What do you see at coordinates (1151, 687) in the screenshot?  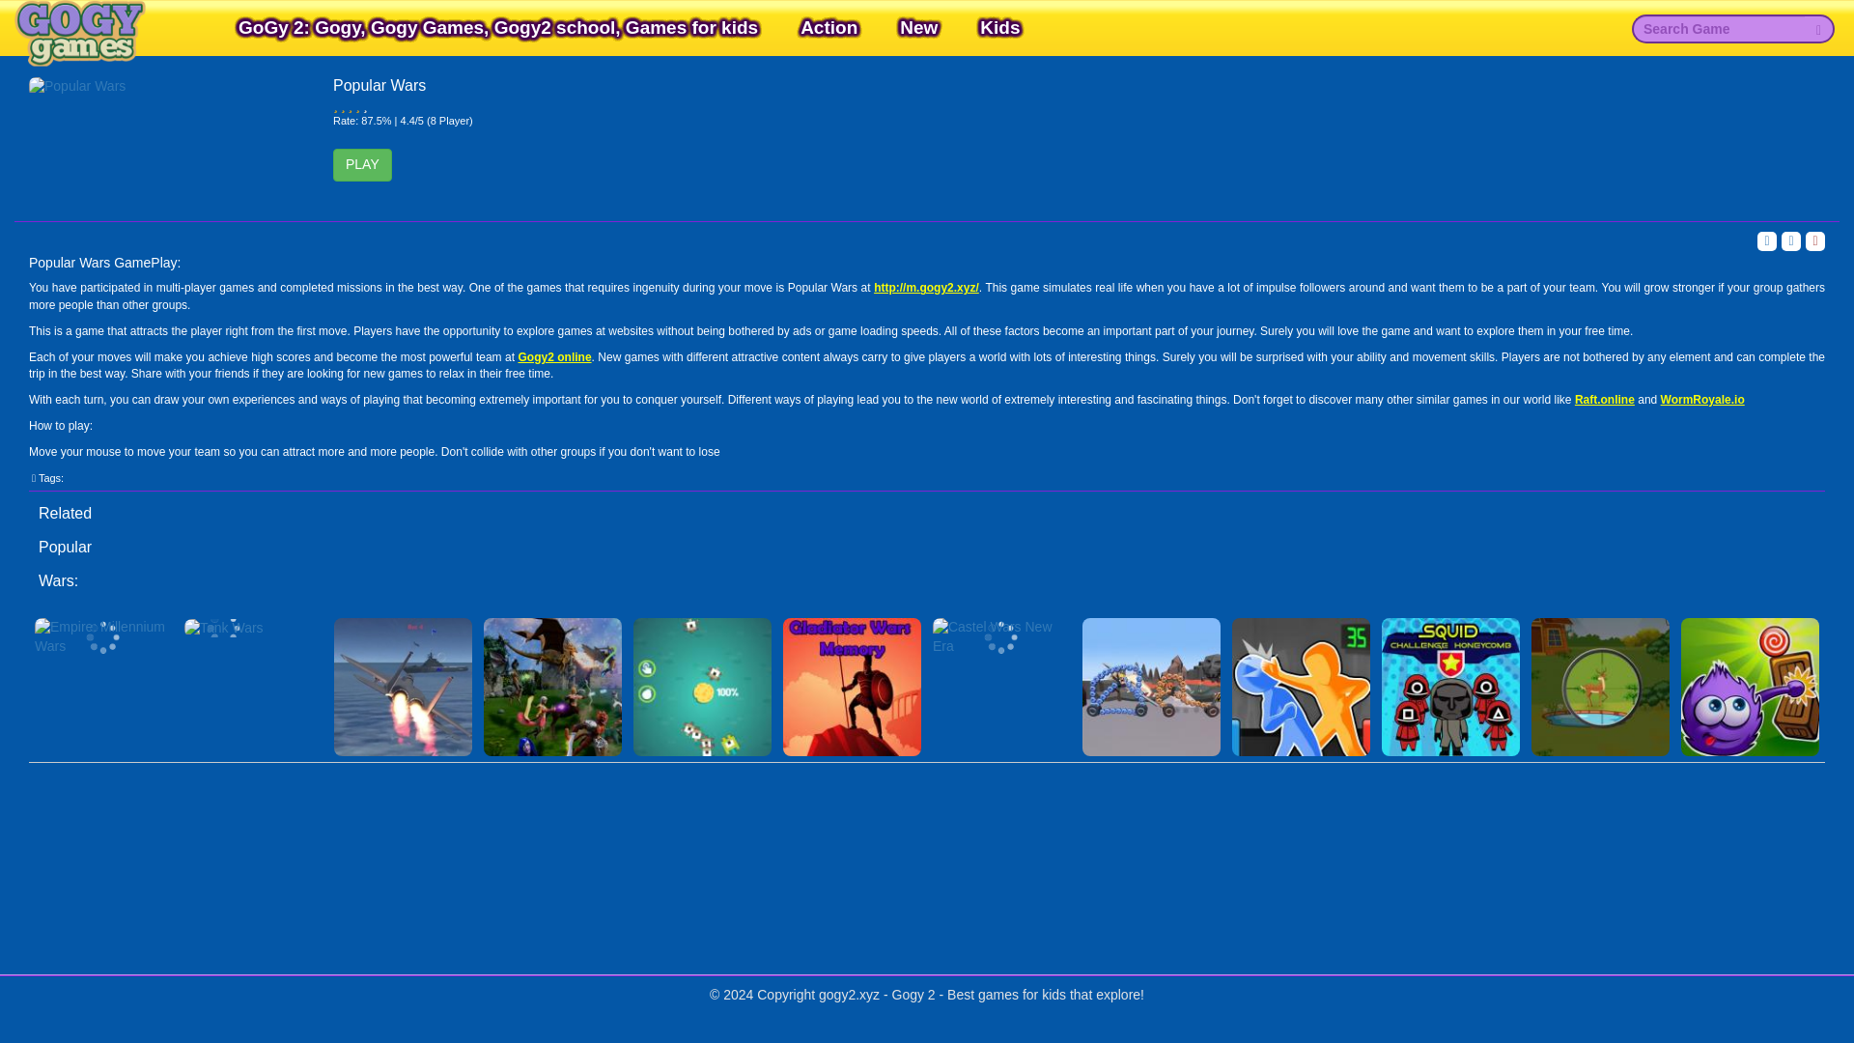 I see `Robot Wars` at bounding box center [1151, 687].